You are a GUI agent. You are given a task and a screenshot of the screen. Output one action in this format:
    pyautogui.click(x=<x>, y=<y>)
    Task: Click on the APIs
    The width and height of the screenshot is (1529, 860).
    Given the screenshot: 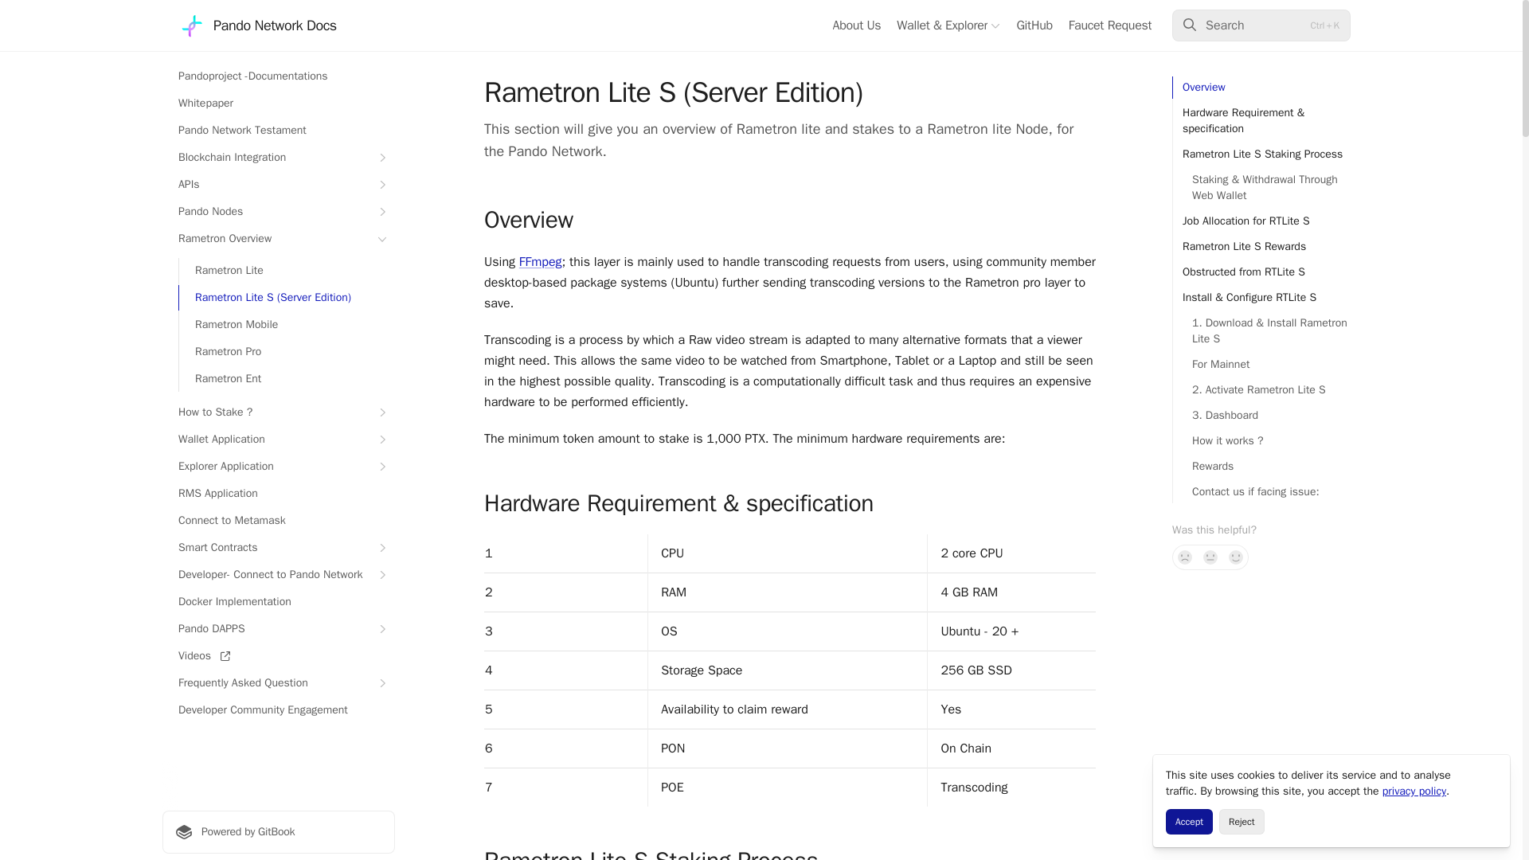 What is the action you would take?
    pyautogui.click(x=278, y=185)
    